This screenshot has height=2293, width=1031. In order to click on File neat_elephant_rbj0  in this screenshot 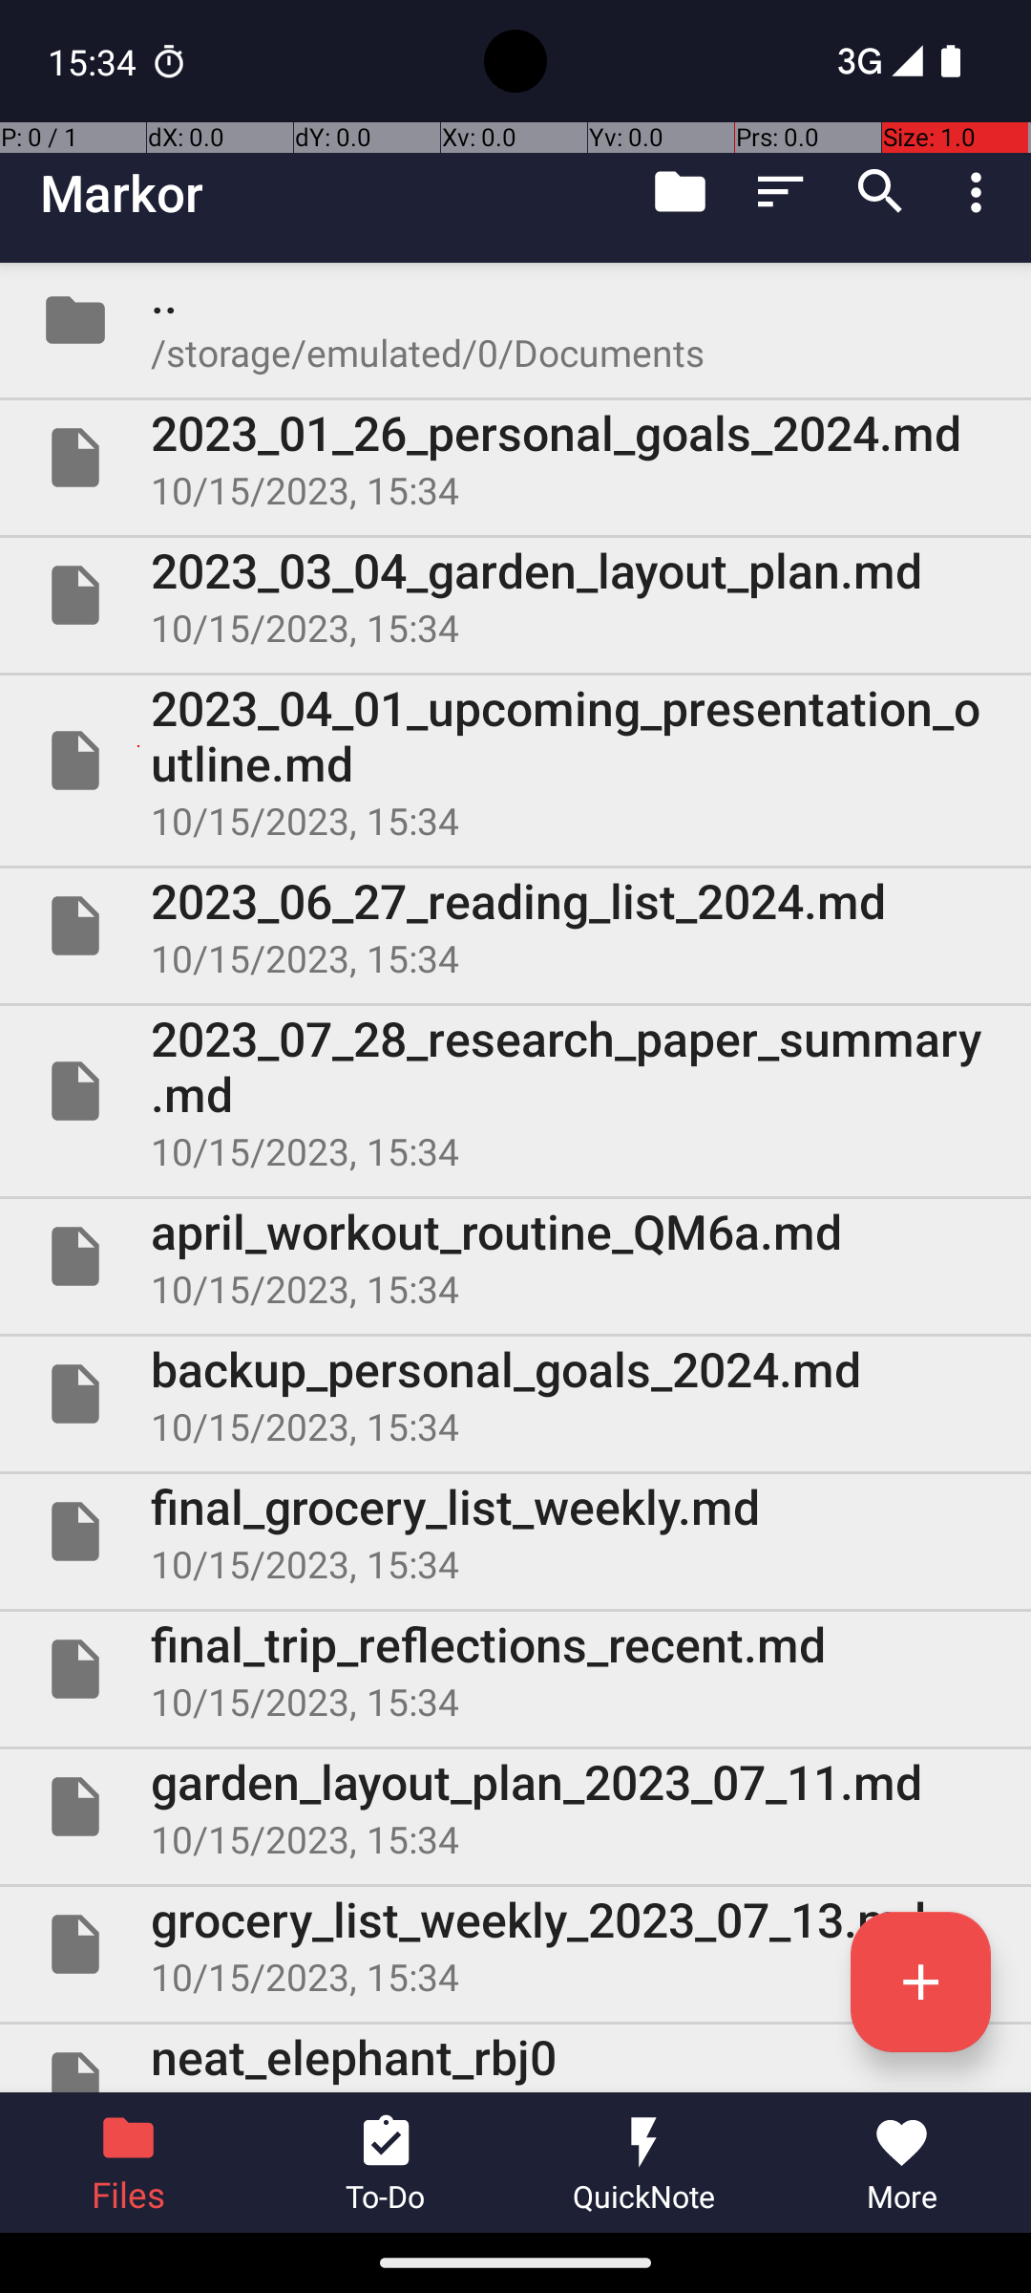, I will do `click(515, 2058)`.